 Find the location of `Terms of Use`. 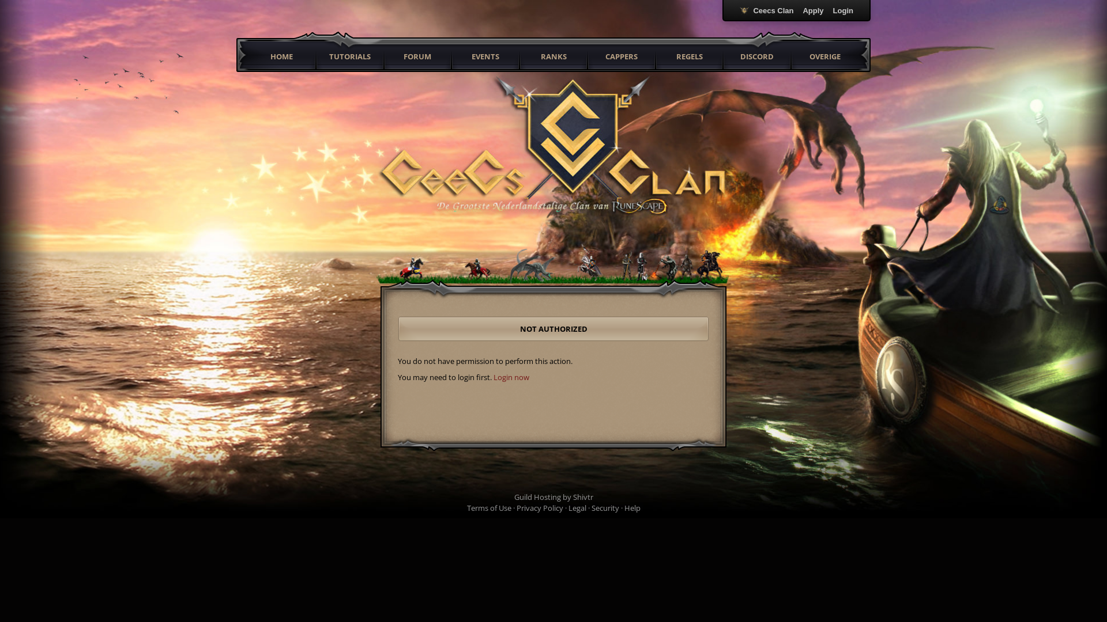

Terms of Use is located at coordinates (489, 508).